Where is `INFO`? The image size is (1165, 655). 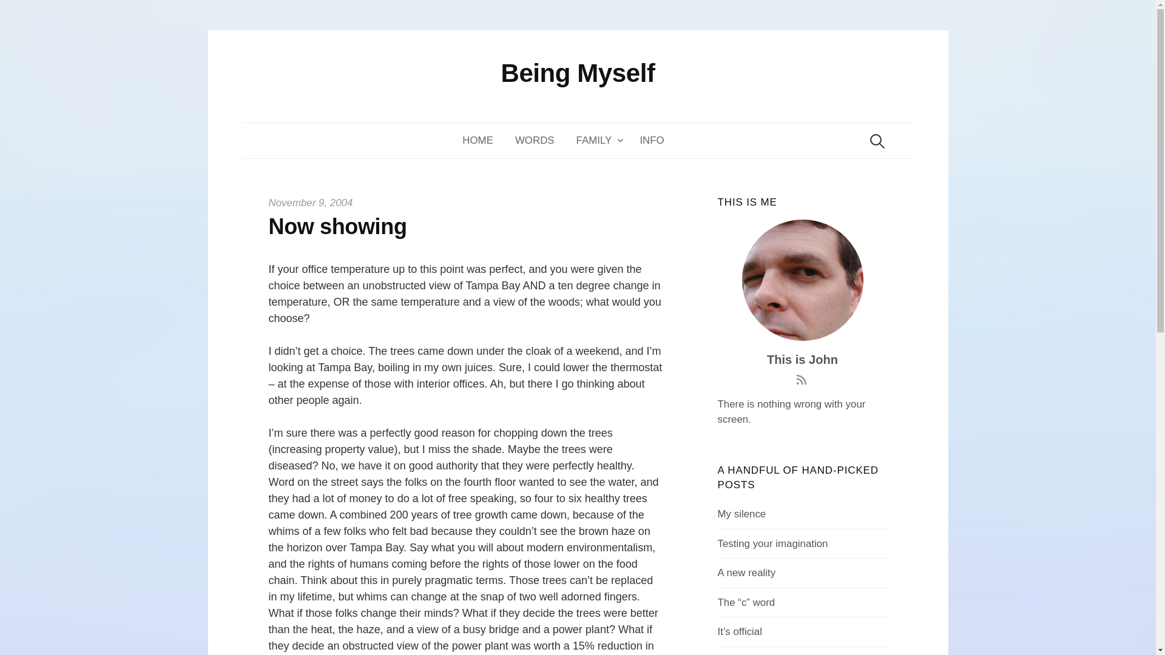 INFO is located at coordinates (652, 141).